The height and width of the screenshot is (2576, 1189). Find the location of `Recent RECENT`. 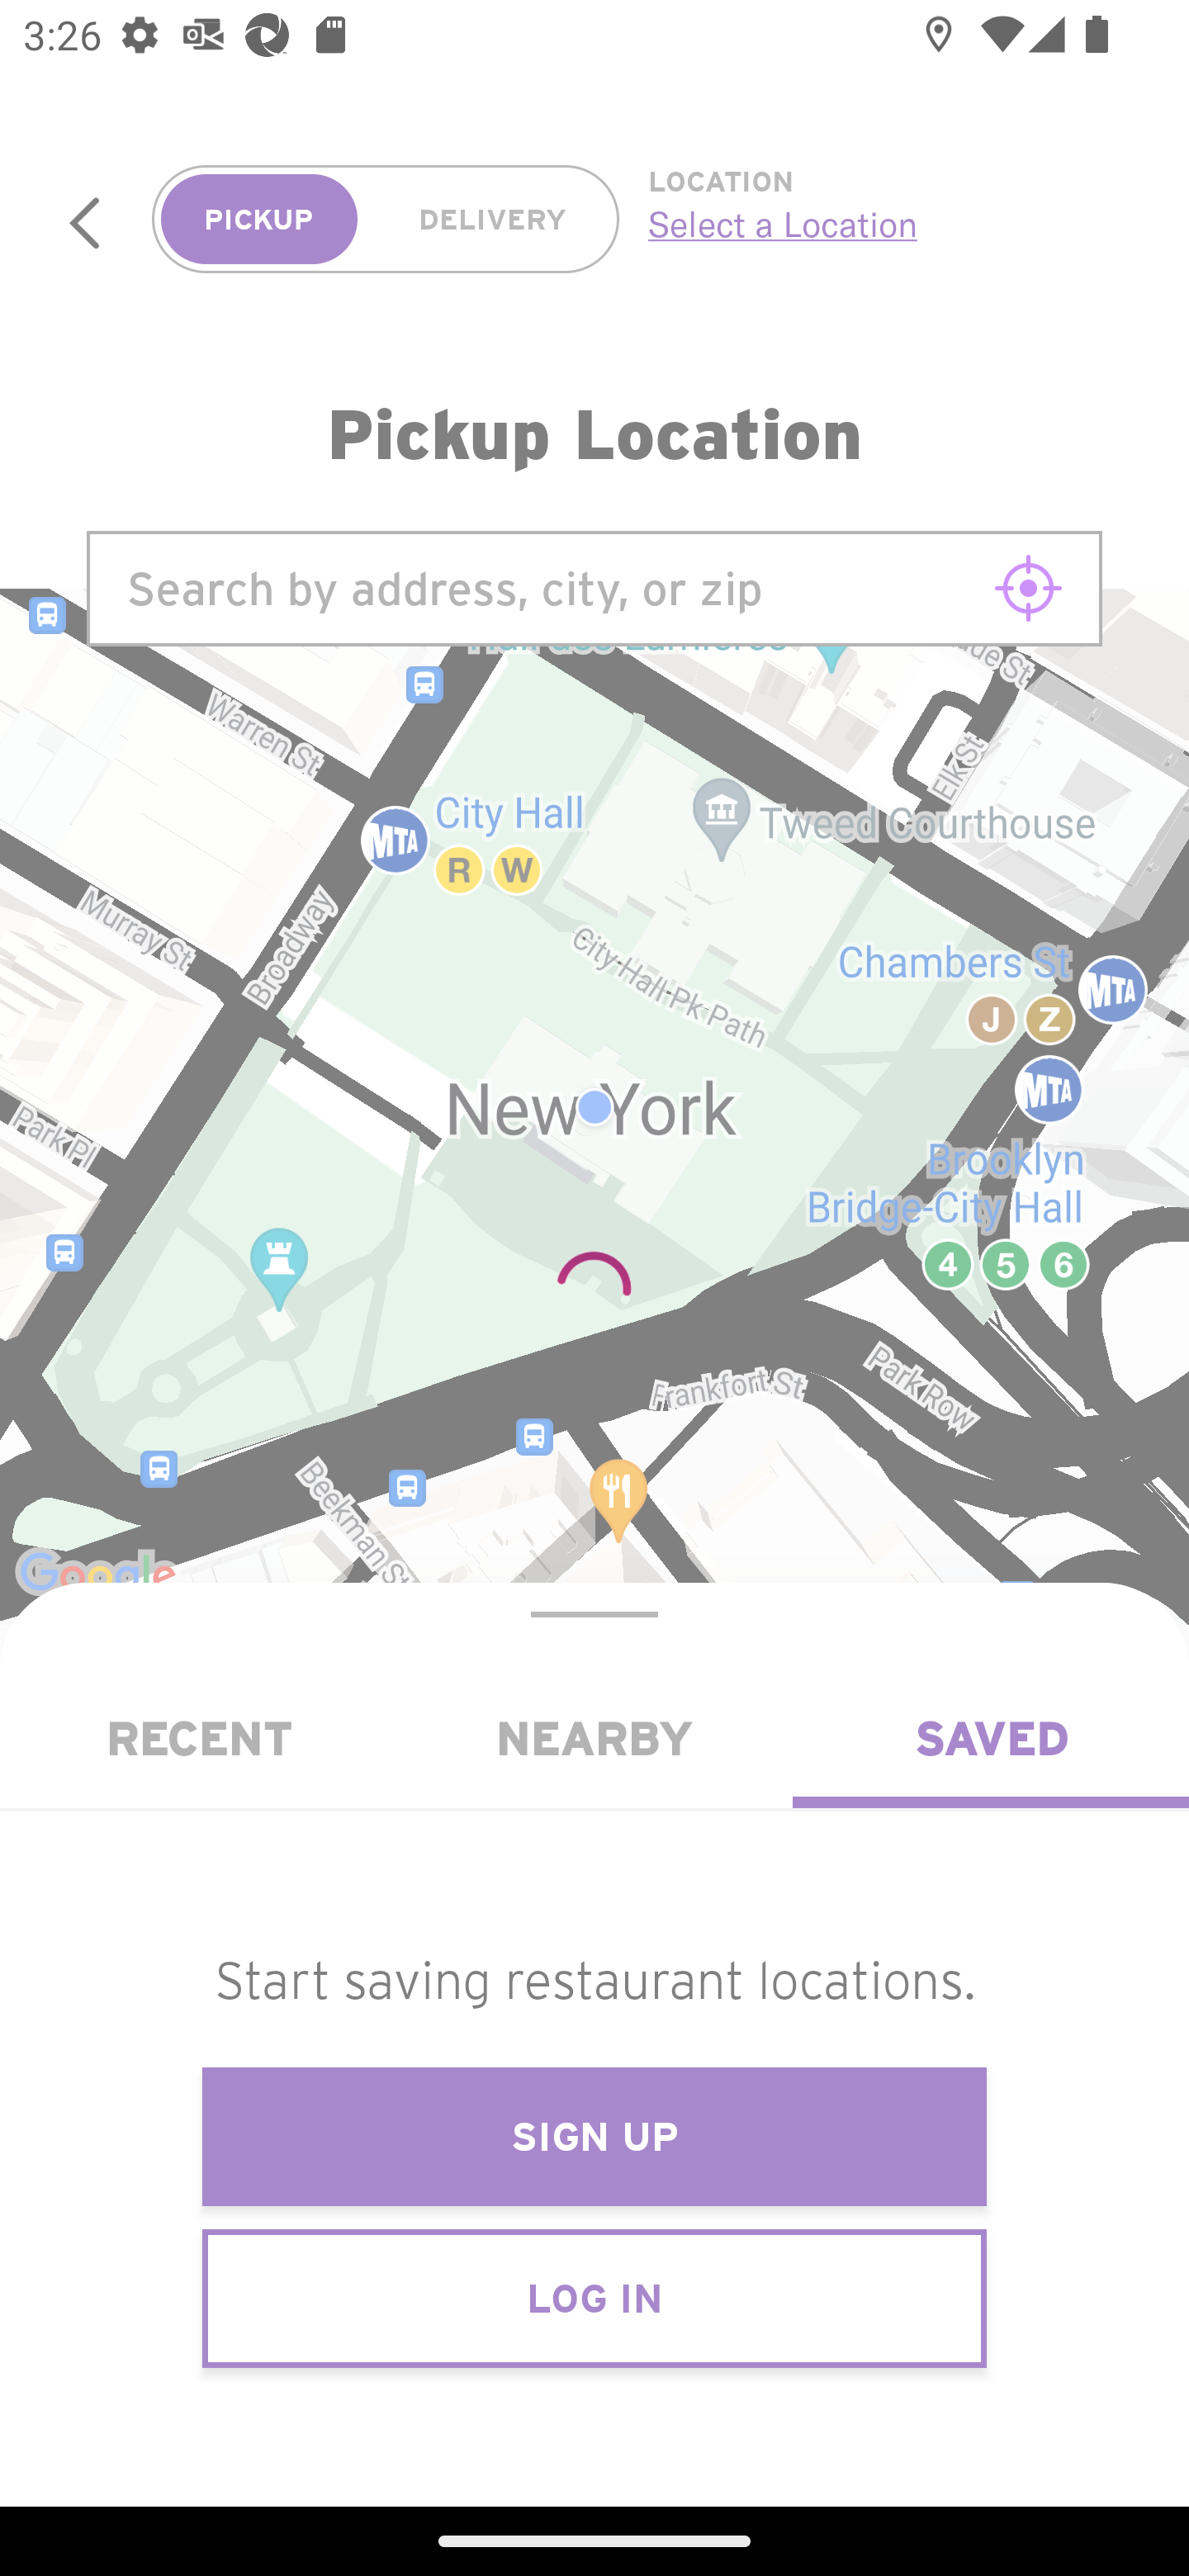

Recent RECENT is located at coordinates (198, 1739).